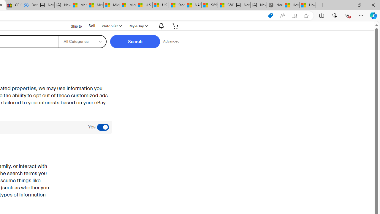  What do you see at coordinates (175, 26) in the screenshot?
I see `Your shopping cart` at bounding box center [175, 26].